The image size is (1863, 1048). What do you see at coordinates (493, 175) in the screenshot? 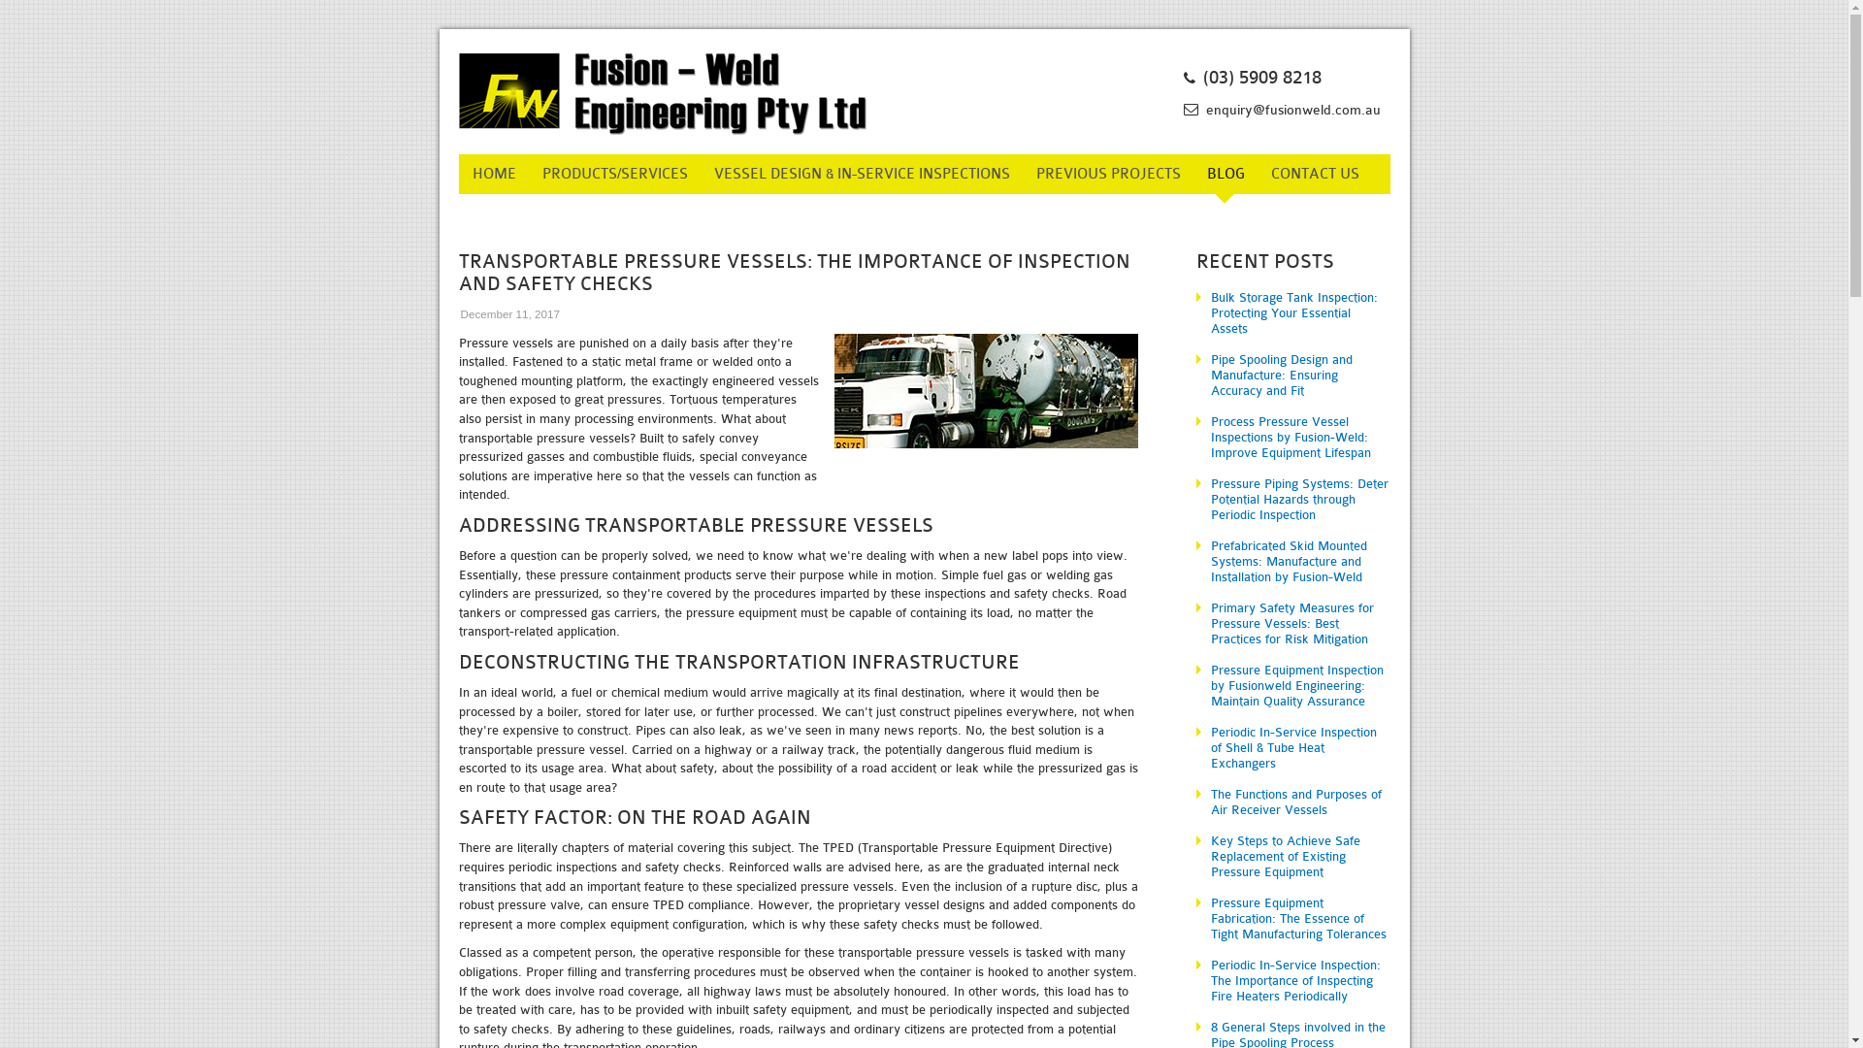
I see `HOME` at bounding box center [493, 175].